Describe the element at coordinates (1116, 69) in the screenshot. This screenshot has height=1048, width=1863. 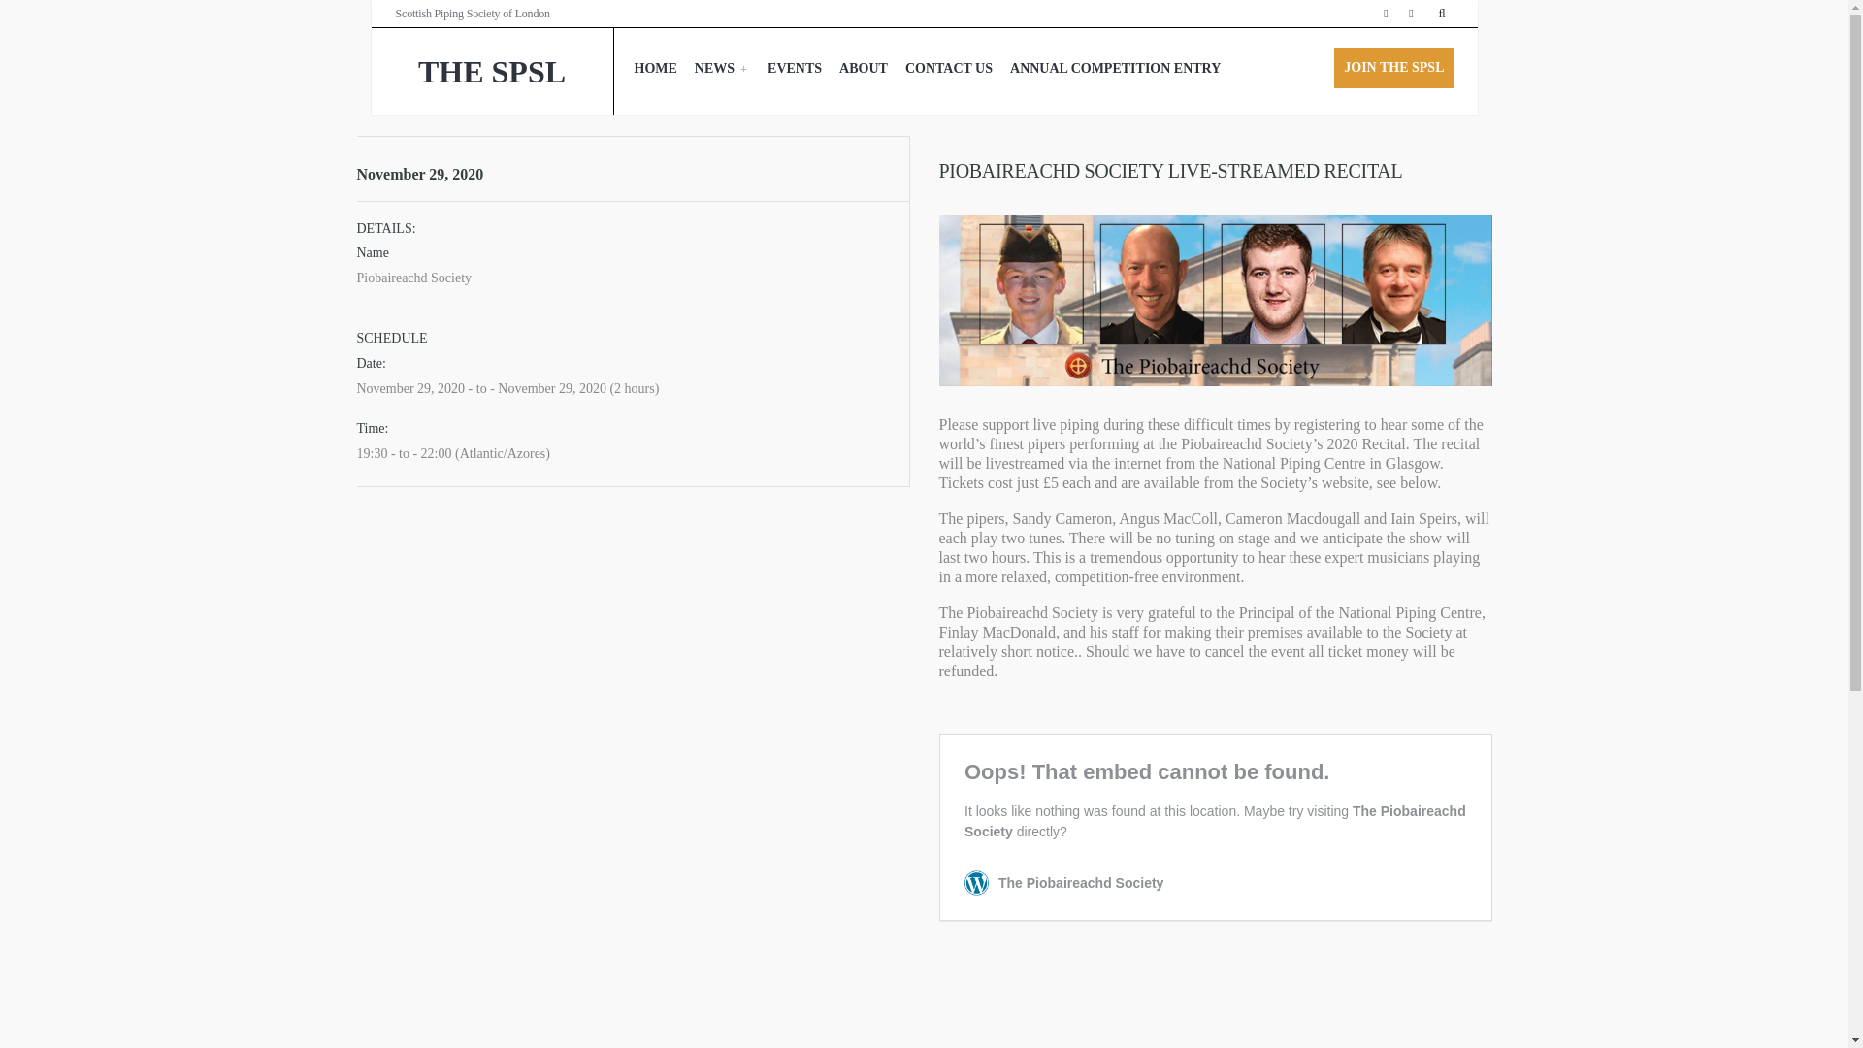
I see `ANNUAL COMPETITION ENTRY` at that location.